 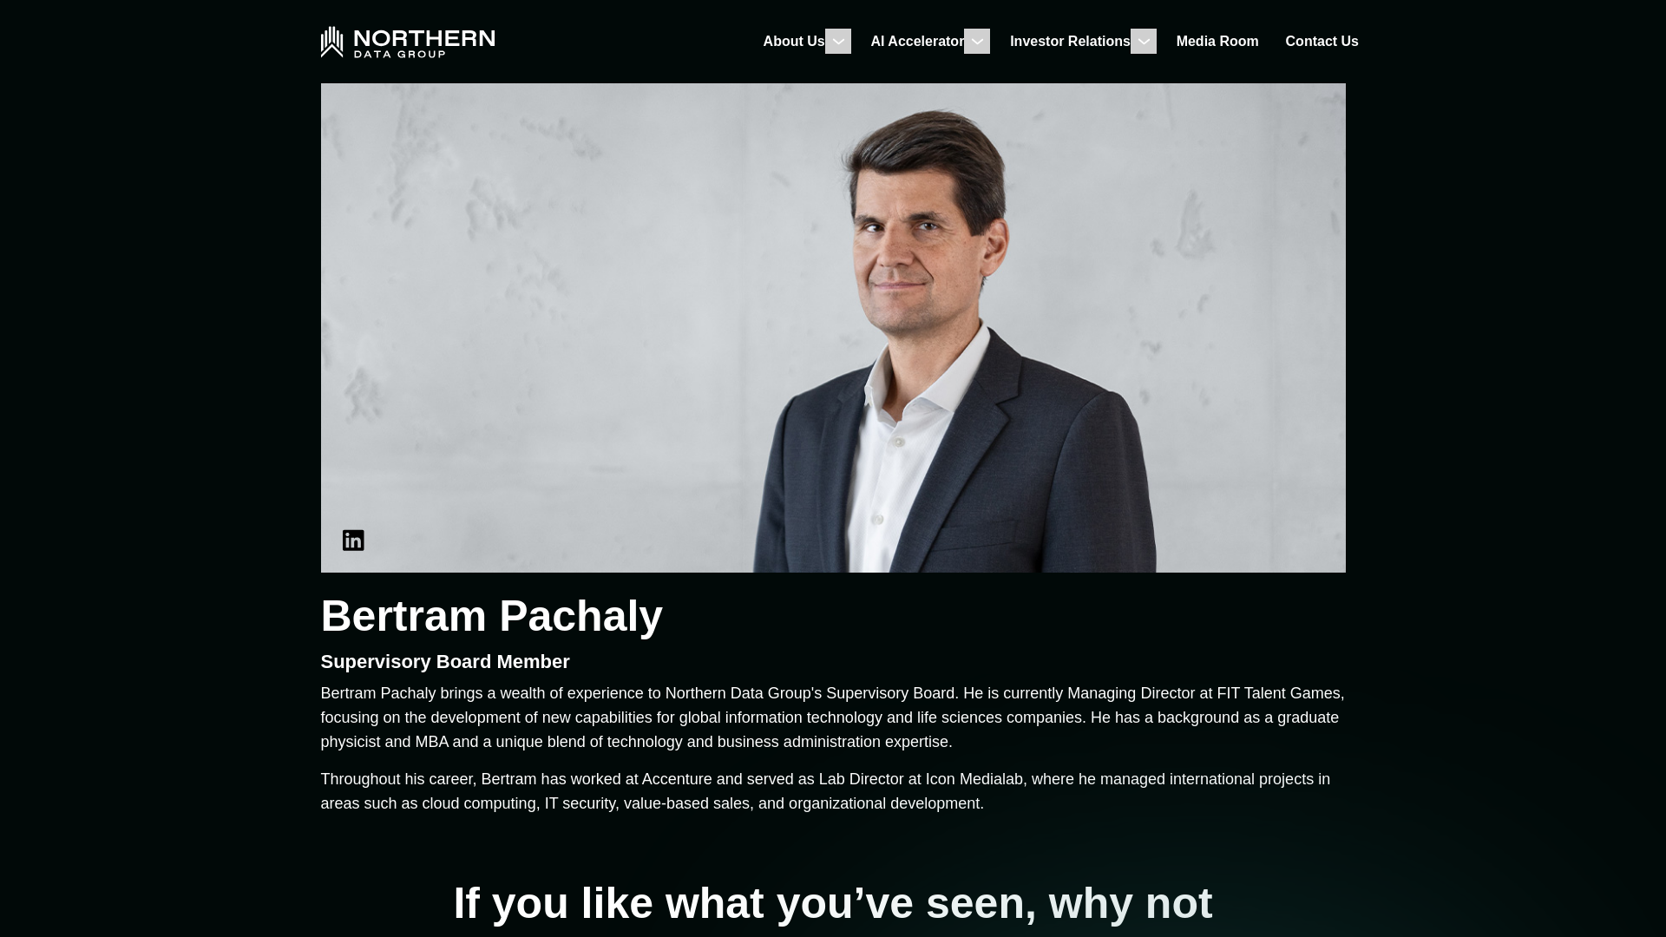 What do you see at coordinates (977, 41) in the screenshot?
I see `Show submenu for AI Accelerator` at bounding box center [977, 41].